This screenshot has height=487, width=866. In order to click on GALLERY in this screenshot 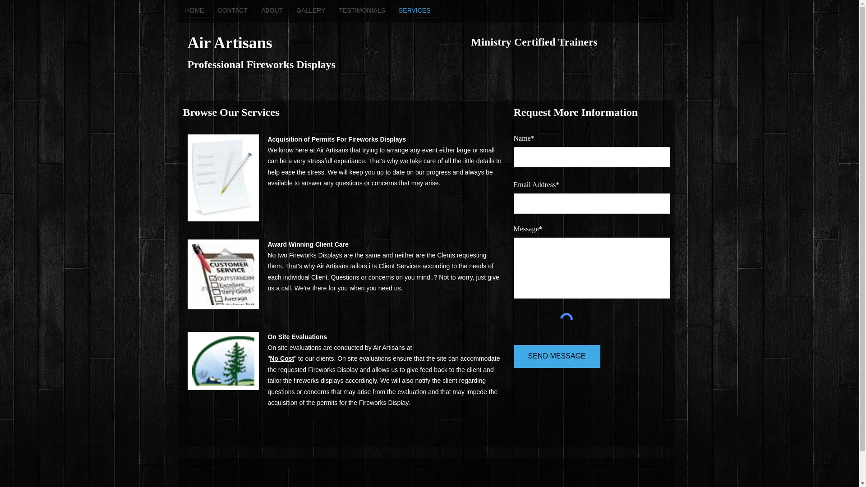, I will do `click(310, 10)`.